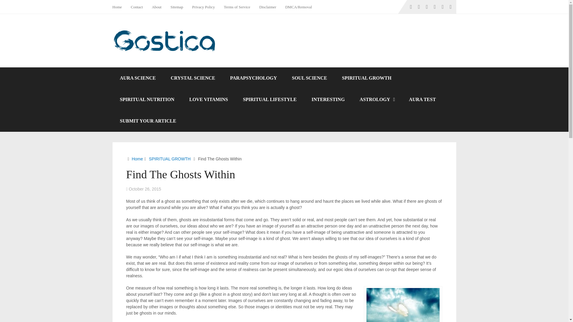 This screenshot has width=573, height=322. I want to click on SPIRITUAL GROWTH, so click(366, 78).